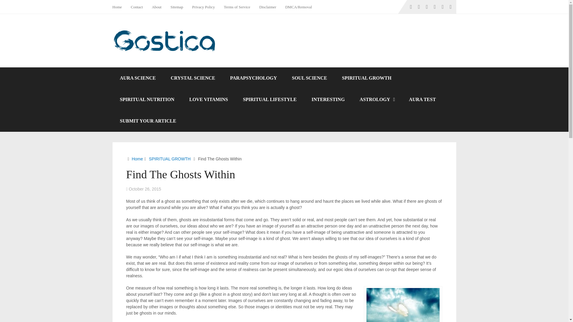 This screenshot has width=573, height=322. I want to click on SPIRITUAL GROWTH, so click(366, 78).